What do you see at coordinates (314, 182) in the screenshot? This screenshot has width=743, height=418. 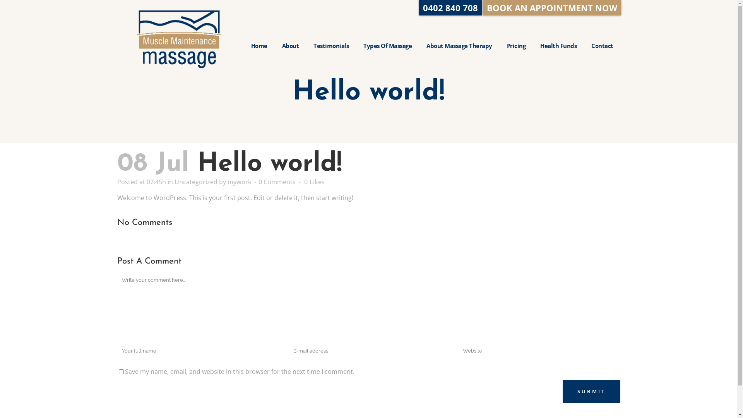 I see `0 Likes` at bounding box center [314, 182].